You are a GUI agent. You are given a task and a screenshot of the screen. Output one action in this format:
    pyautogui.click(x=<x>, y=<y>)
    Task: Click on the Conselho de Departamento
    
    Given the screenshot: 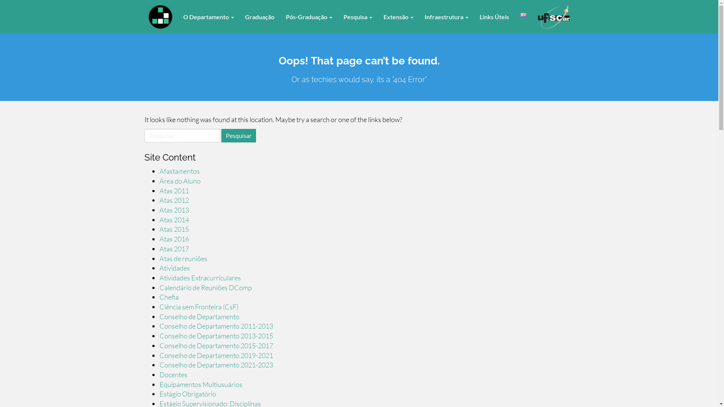 What is the action you would take?
    pyautogui.click(x=199, y=317)
    